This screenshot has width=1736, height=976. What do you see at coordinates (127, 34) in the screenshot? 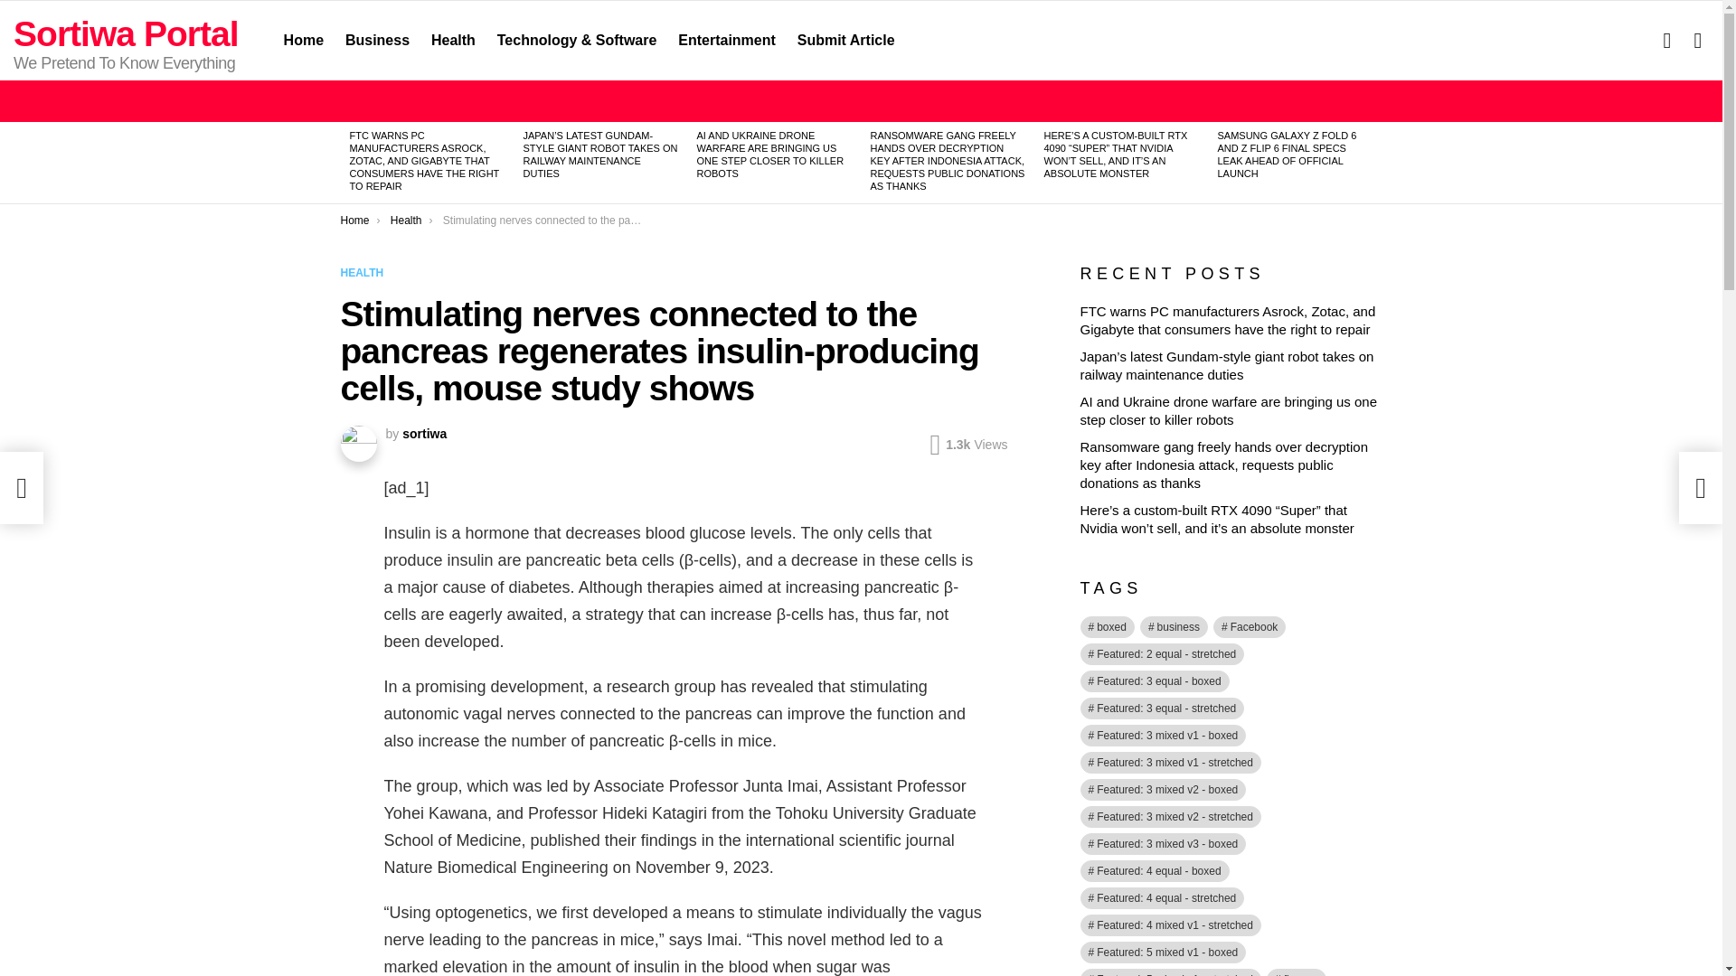
I see `Sortiwa Portal` at bounding box center [127, 34].